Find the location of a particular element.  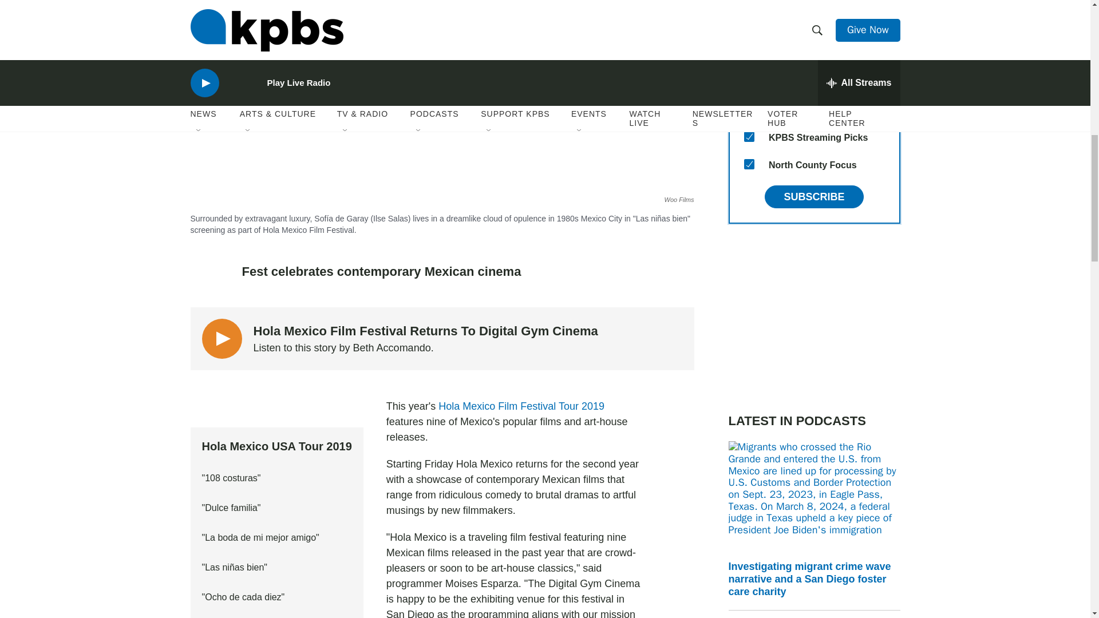

8 is located at coordinates (749, 137).